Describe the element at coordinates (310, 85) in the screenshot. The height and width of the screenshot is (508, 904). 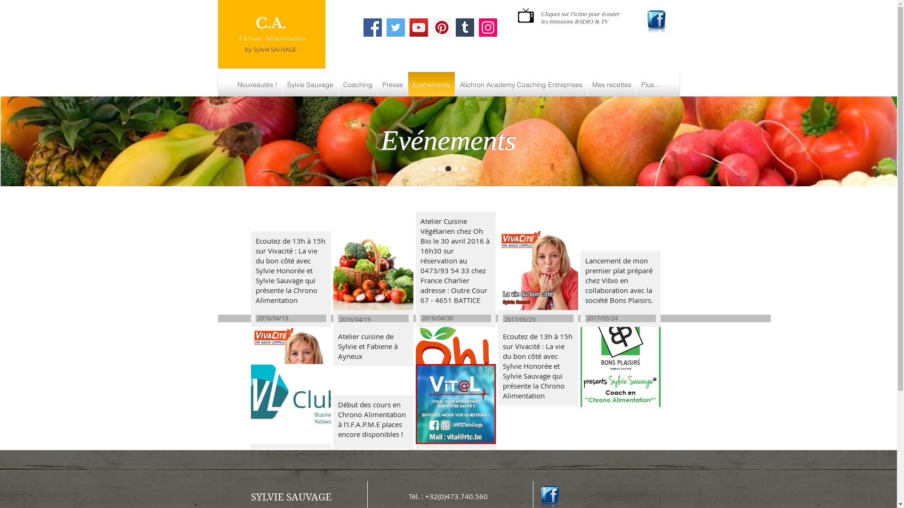
I see `Sylvie Sauvage` at that location.